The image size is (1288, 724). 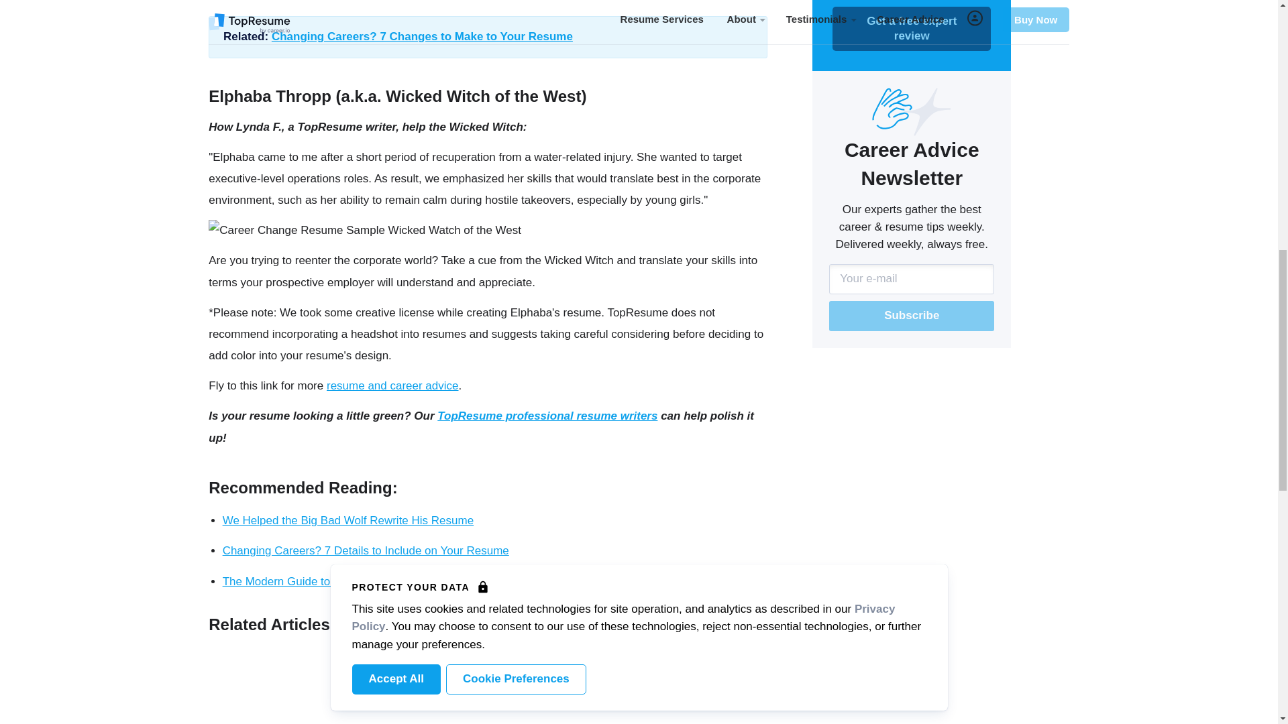 I want to click on TopResume professional resume writers, so click(x=547, y=416).